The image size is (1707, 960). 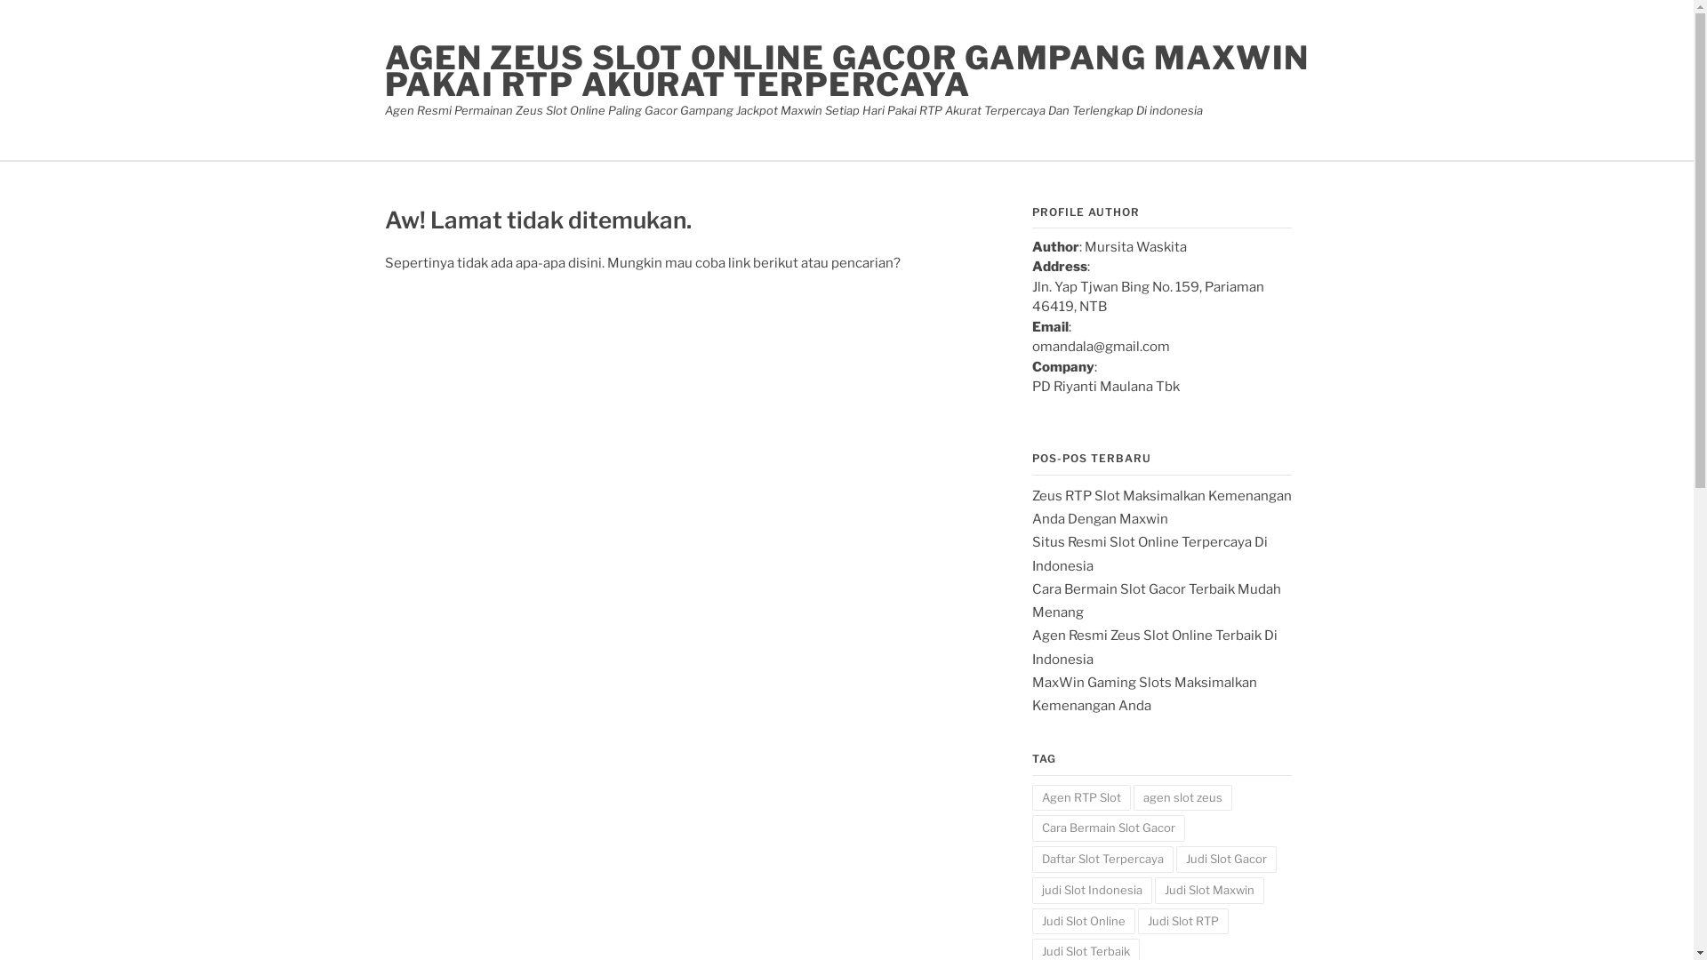 I want to click on Cara Bermain Slot Gacor, so click(x=1108, y=828).